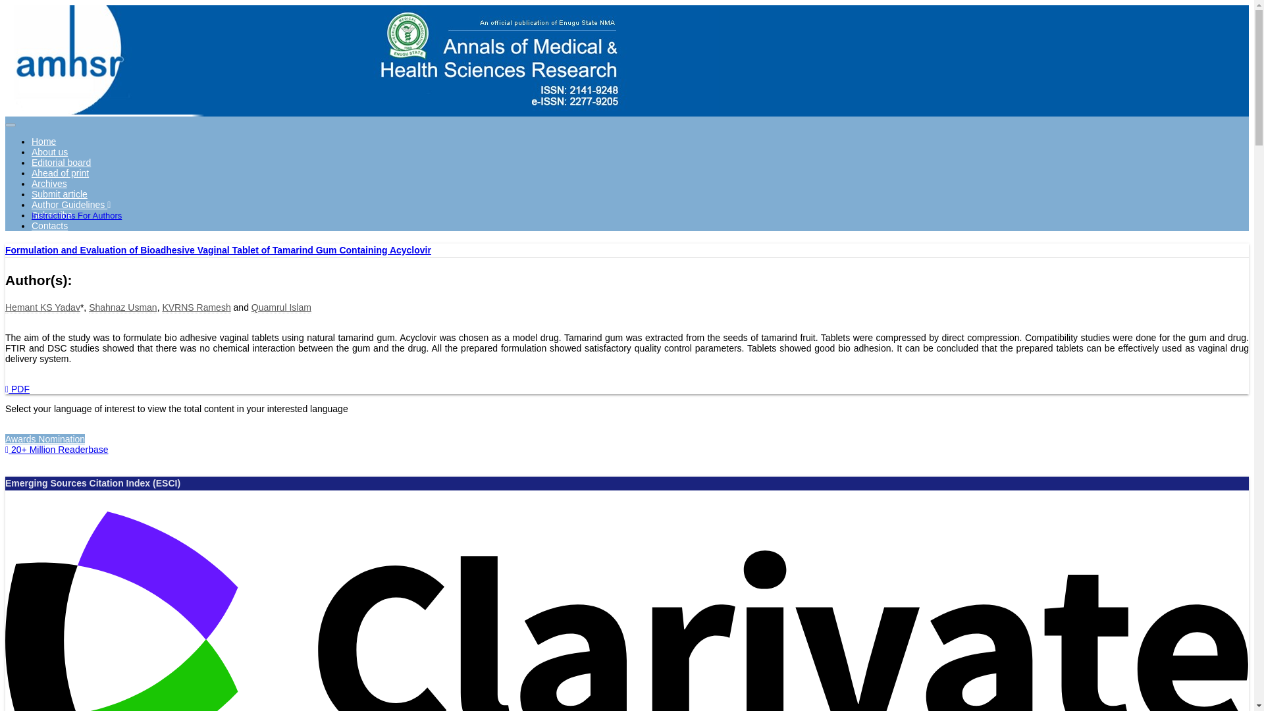  Describe the element at coordinates (49, 184) in the screenshot. I see `Archives` at that location.